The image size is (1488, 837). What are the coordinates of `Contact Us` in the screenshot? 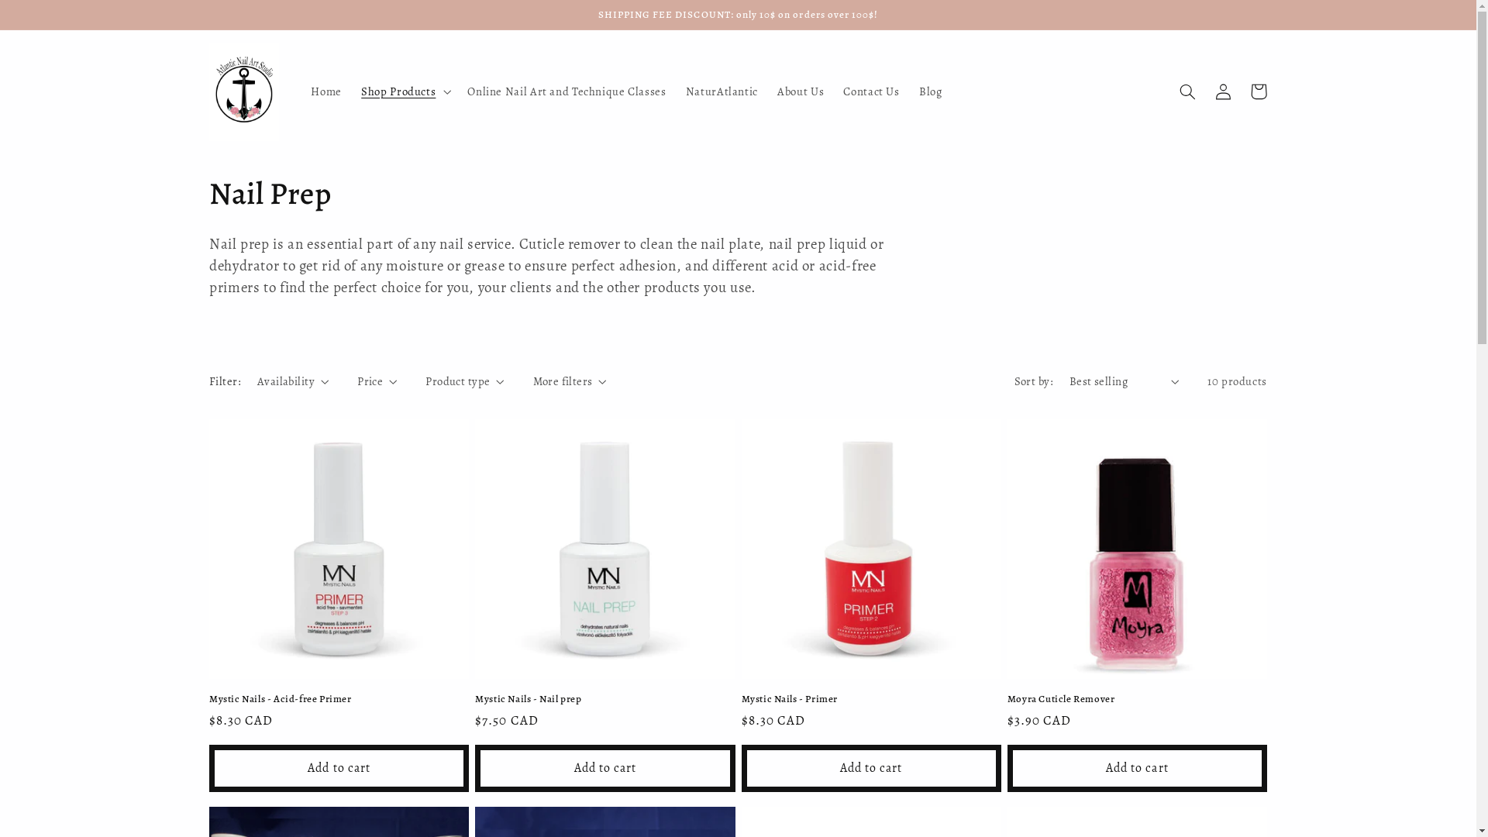 It's located at (872, 91).